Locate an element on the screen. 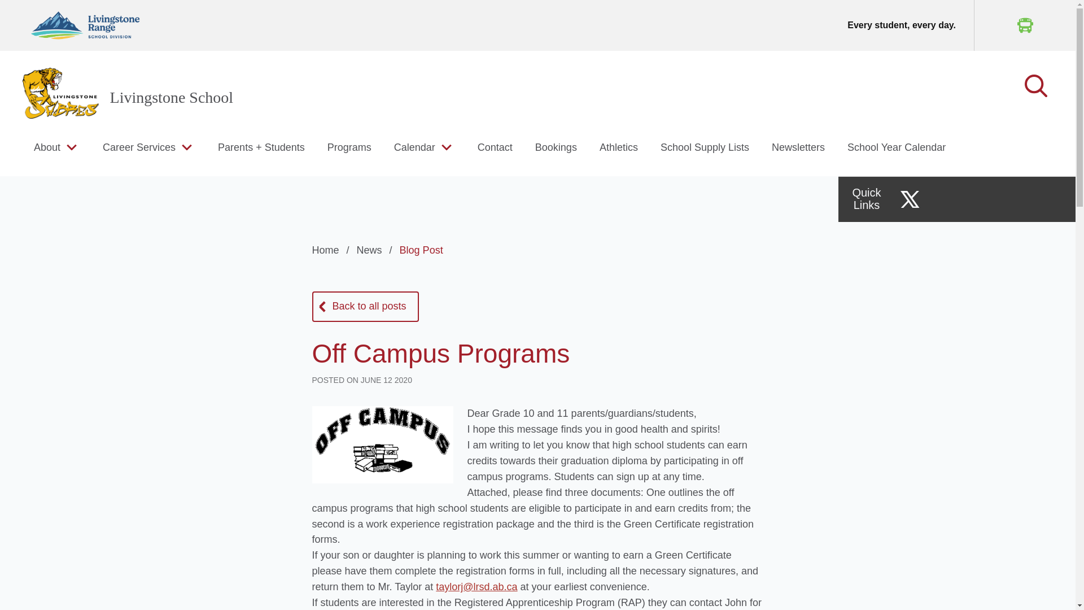  News is located at coordinates (376, 250).